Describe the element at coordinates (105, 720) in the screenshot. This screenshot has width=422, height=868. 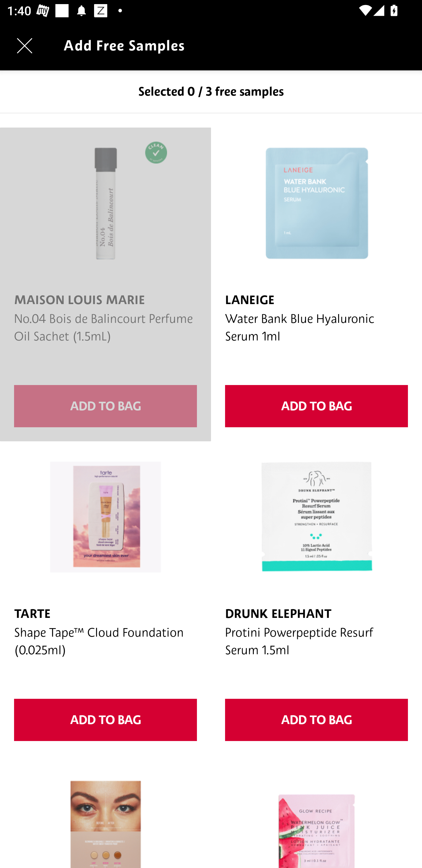
I see `ADD TO BAG` at that location.